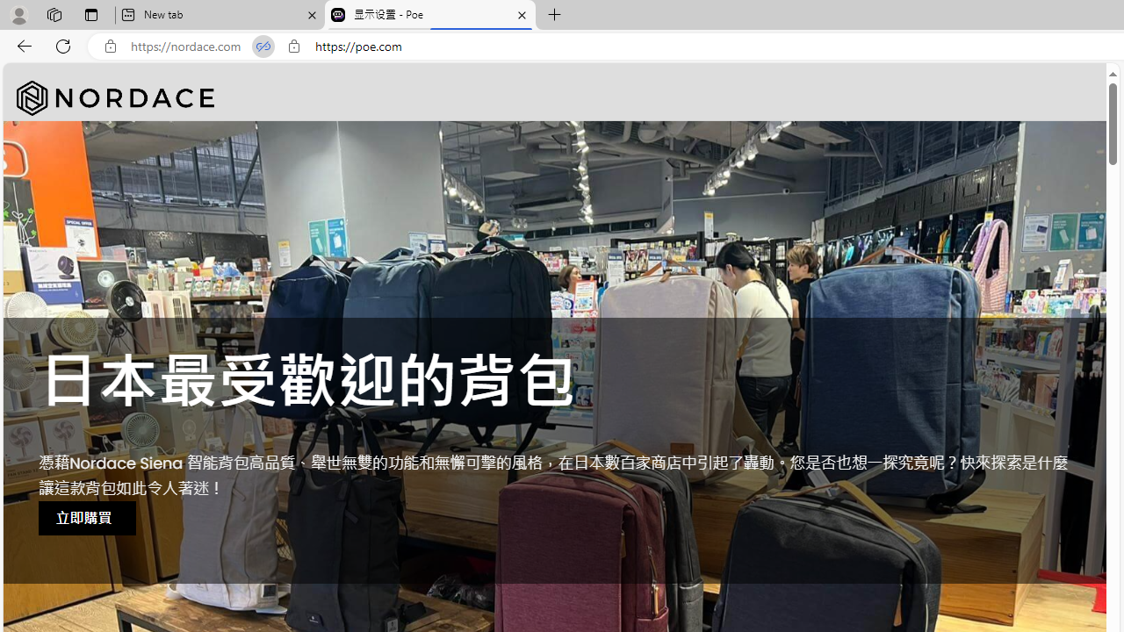 This screenshot has width=1124, height=632. Describe the element at coordinates (63, 46) in the screenshot. I see `Refresh` at that location.